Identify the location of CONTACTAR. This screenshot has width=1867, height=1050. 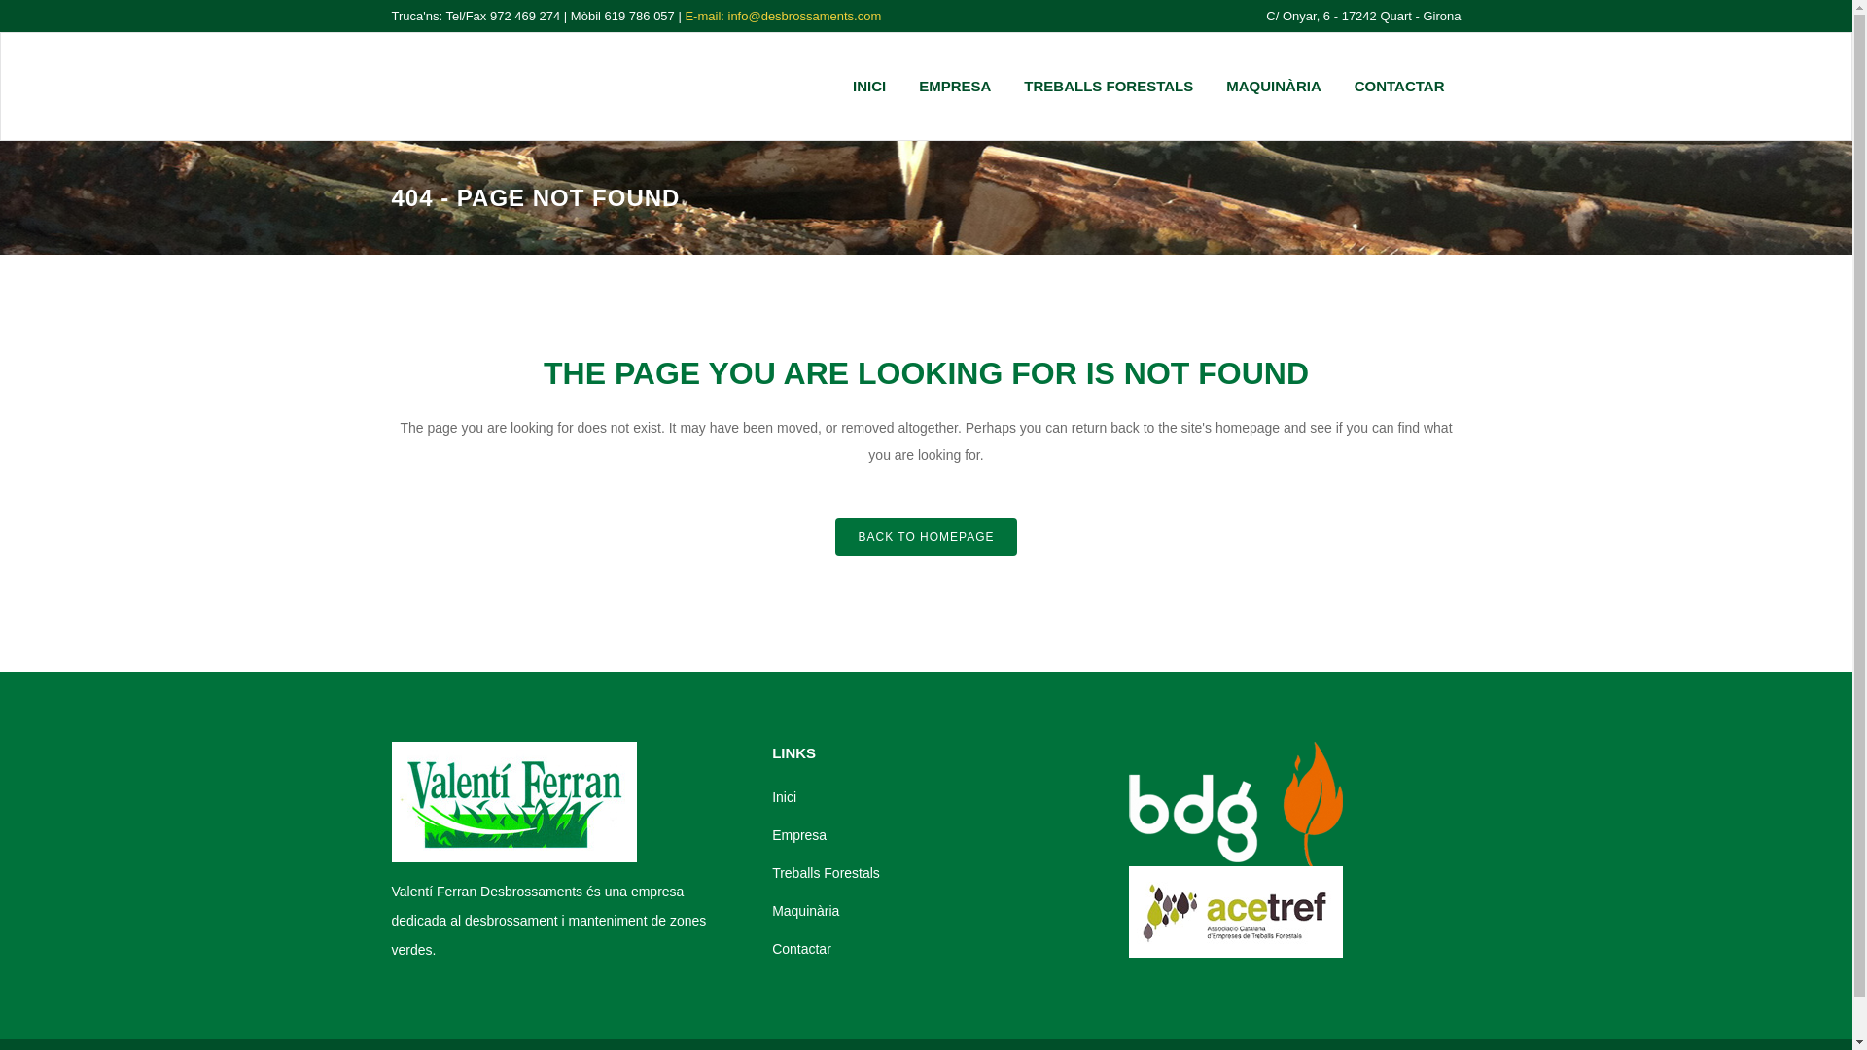
(1400, 86).